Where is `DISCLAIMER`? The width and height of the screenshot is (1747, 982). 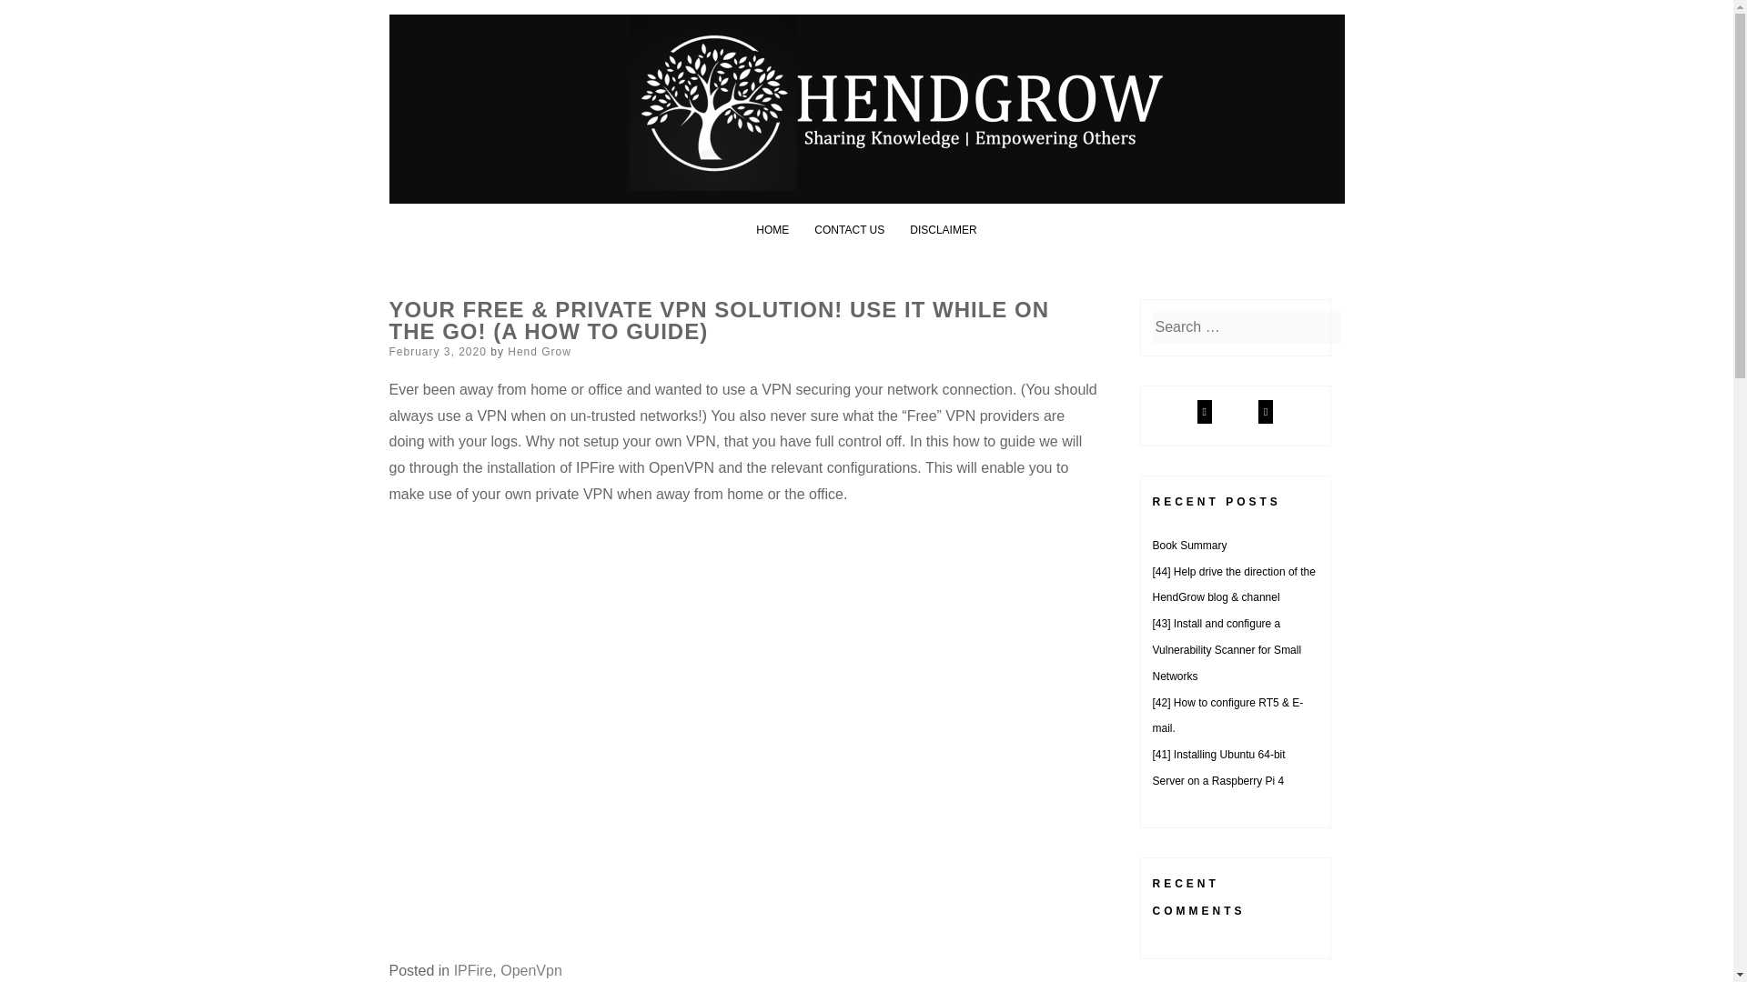 DISCLAIMER is located at coordinates (943, 230).